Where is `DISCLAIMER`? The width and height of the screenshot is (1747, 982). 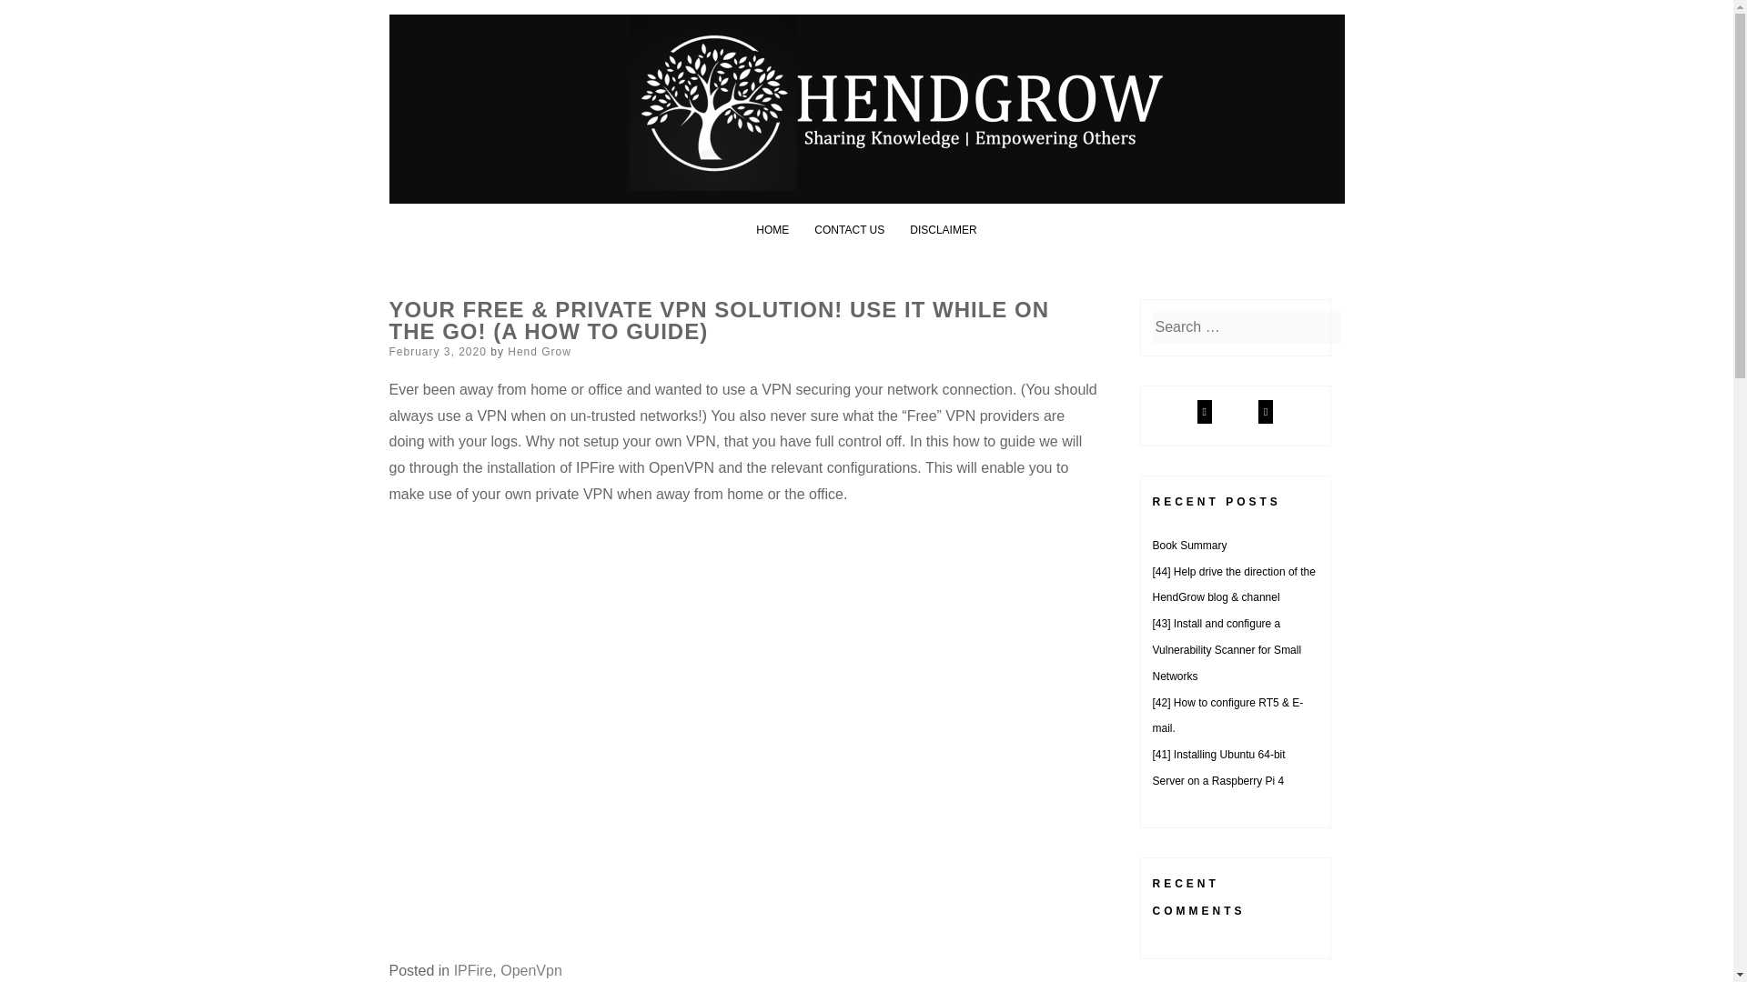 DISCLAIMER is located at coordinates (943, 230).